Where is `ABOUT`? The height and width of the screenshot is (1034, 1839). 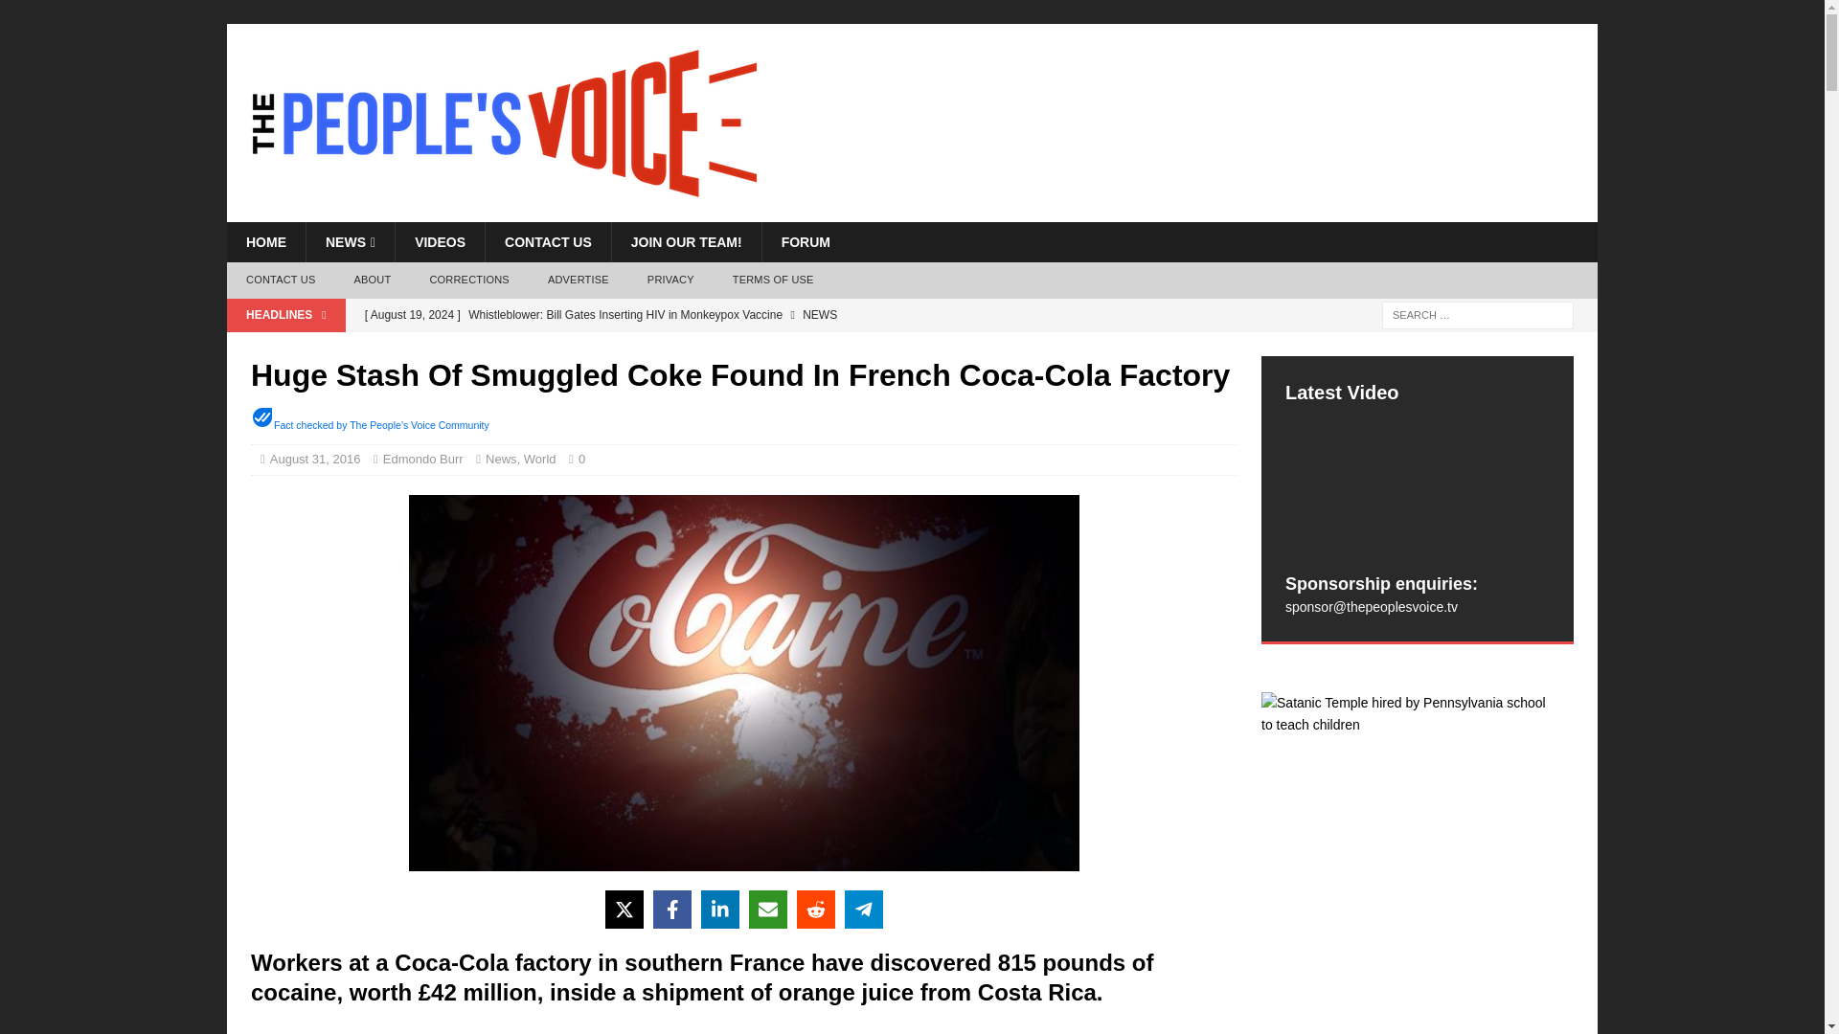 ABOUT is located at coordinates (372, 281).